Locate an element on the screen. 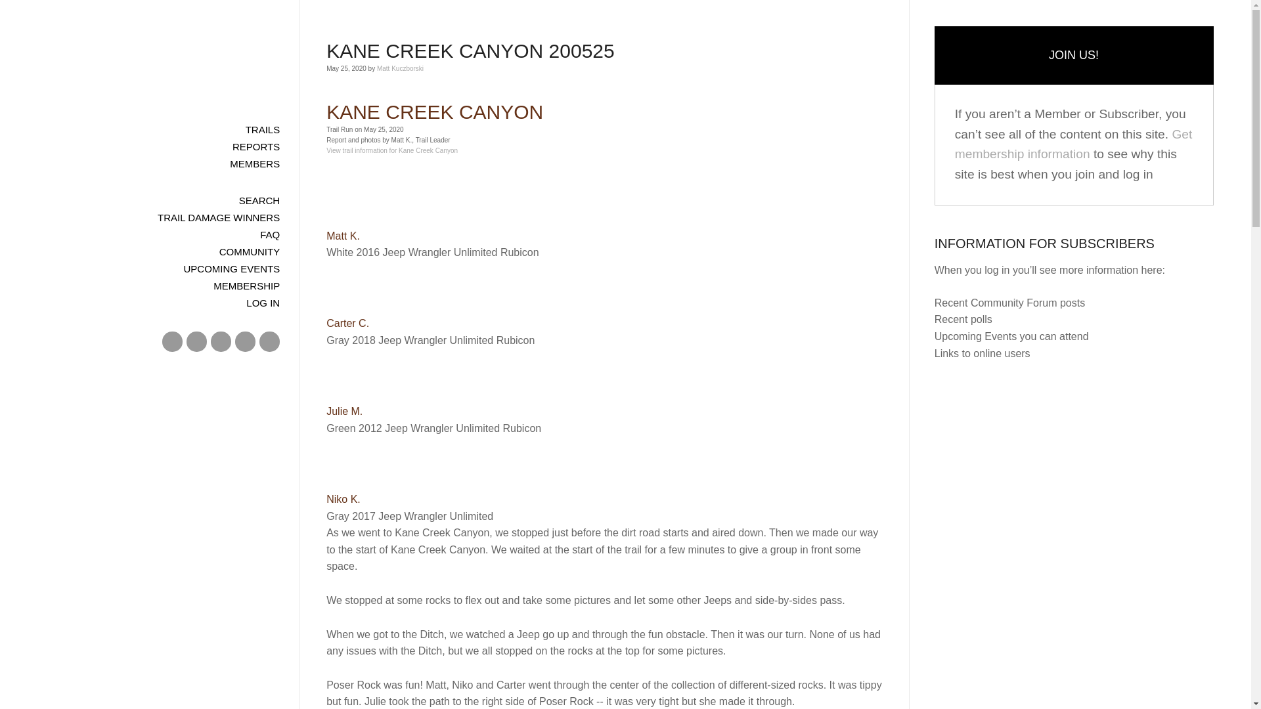  LOG IN is located at coordinates (150, 303).